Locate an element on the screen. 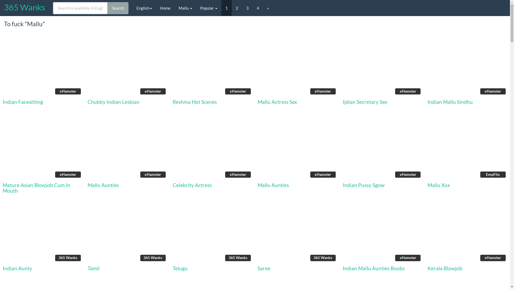 This screenshot has width=514, height=289. 4 is located at coordinates (258, 8).